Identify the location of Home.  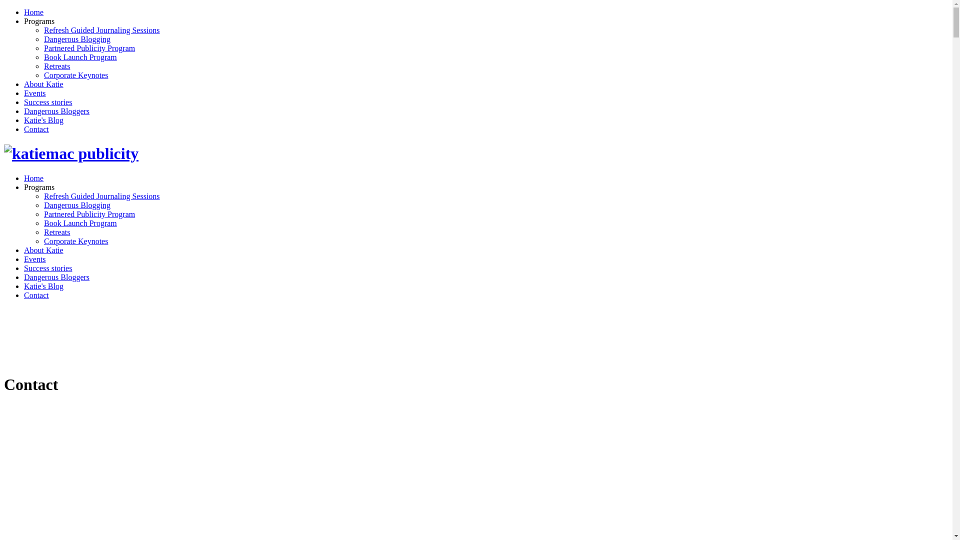
(34, 178).